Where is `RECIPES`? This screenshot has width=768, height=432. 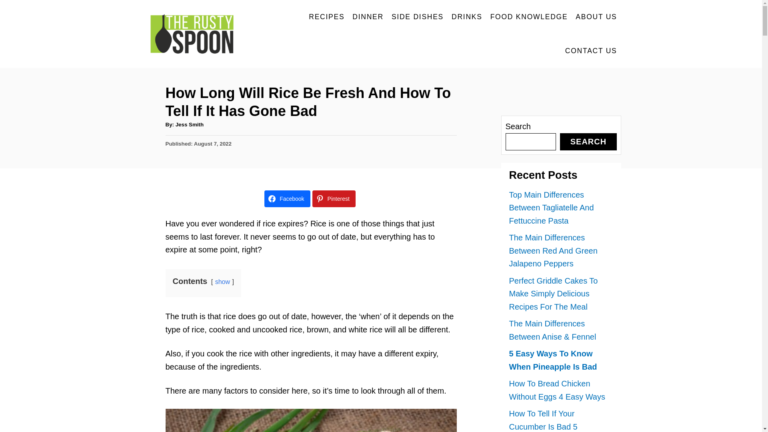
RECIPES is located at coordinates (326, 17).